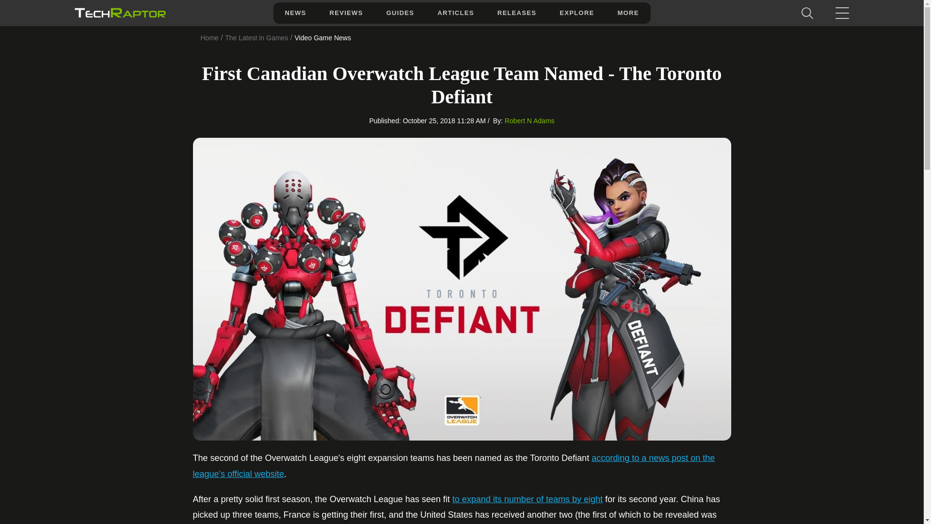  I want to click on RELEASES, so click(516, 13).